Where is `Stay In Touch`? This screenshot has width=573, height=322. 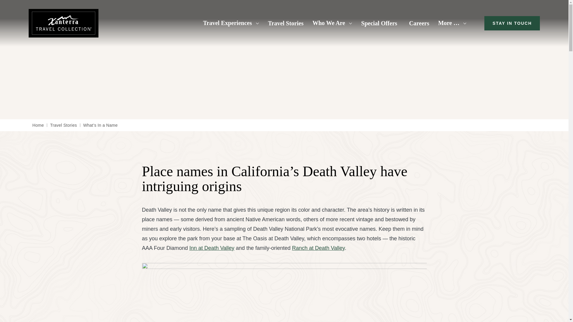
Stay In Touch is located at coordinates (512, 23).